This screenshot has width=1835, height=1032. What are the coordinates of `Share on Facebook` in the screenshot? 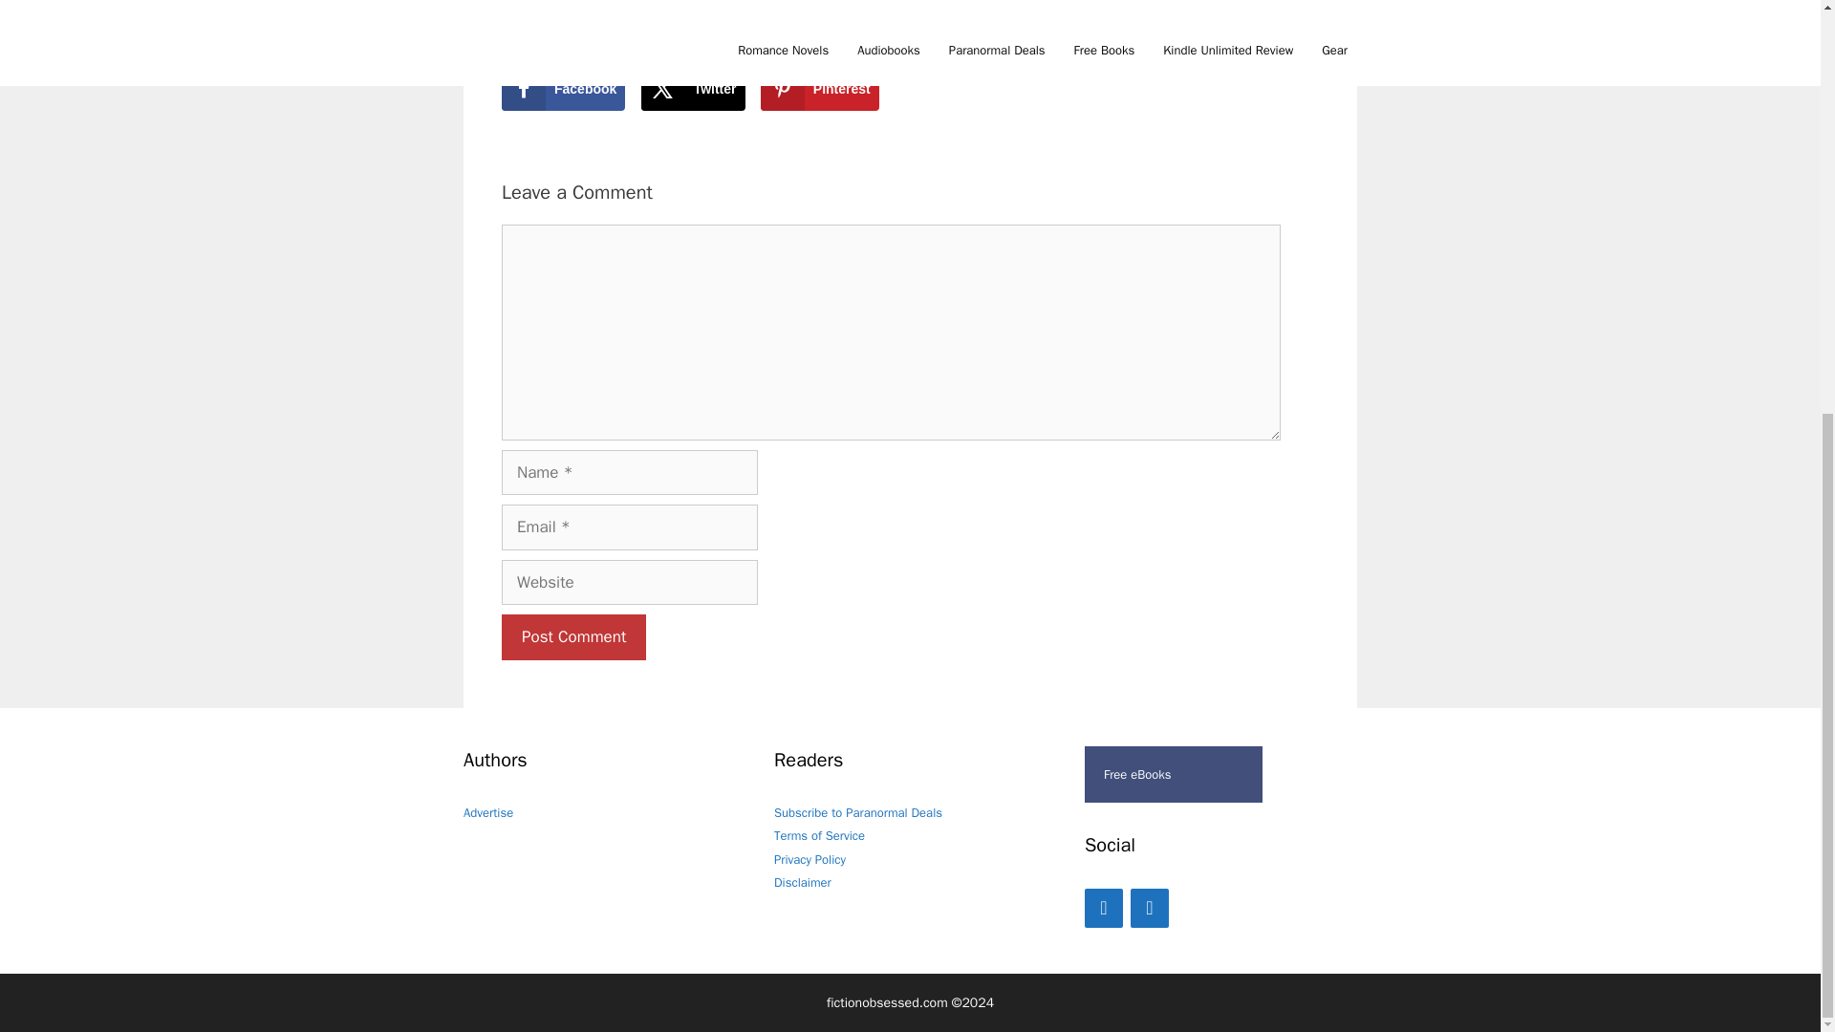 It's located at (563, 88).